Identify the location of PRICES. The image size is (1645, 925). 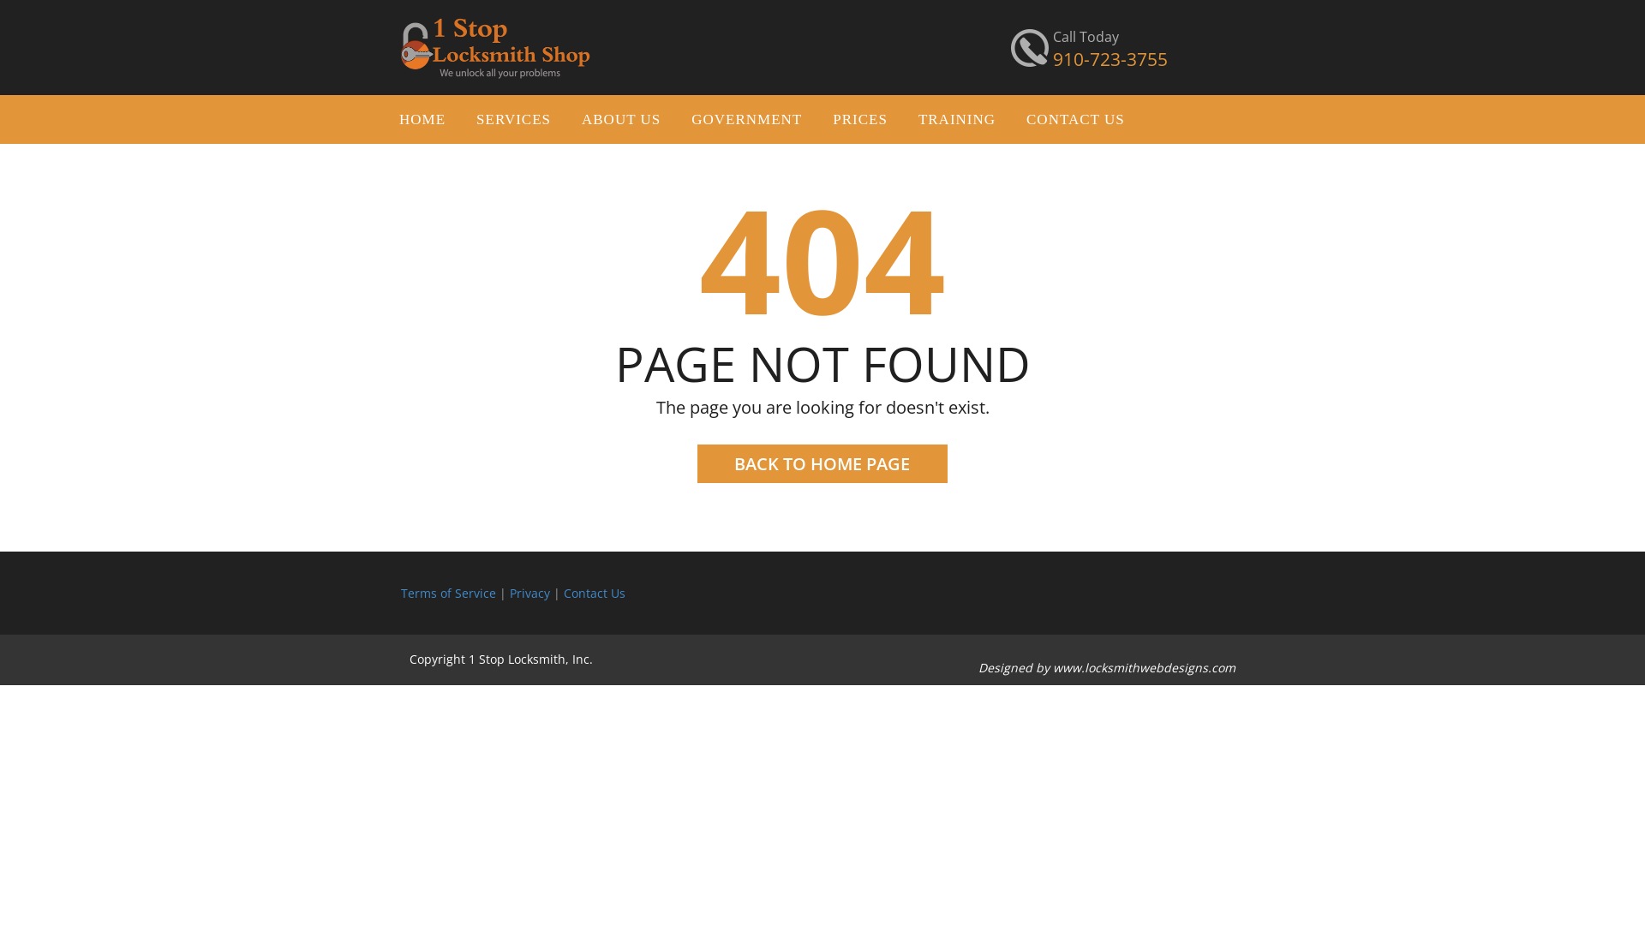
(860, 120).